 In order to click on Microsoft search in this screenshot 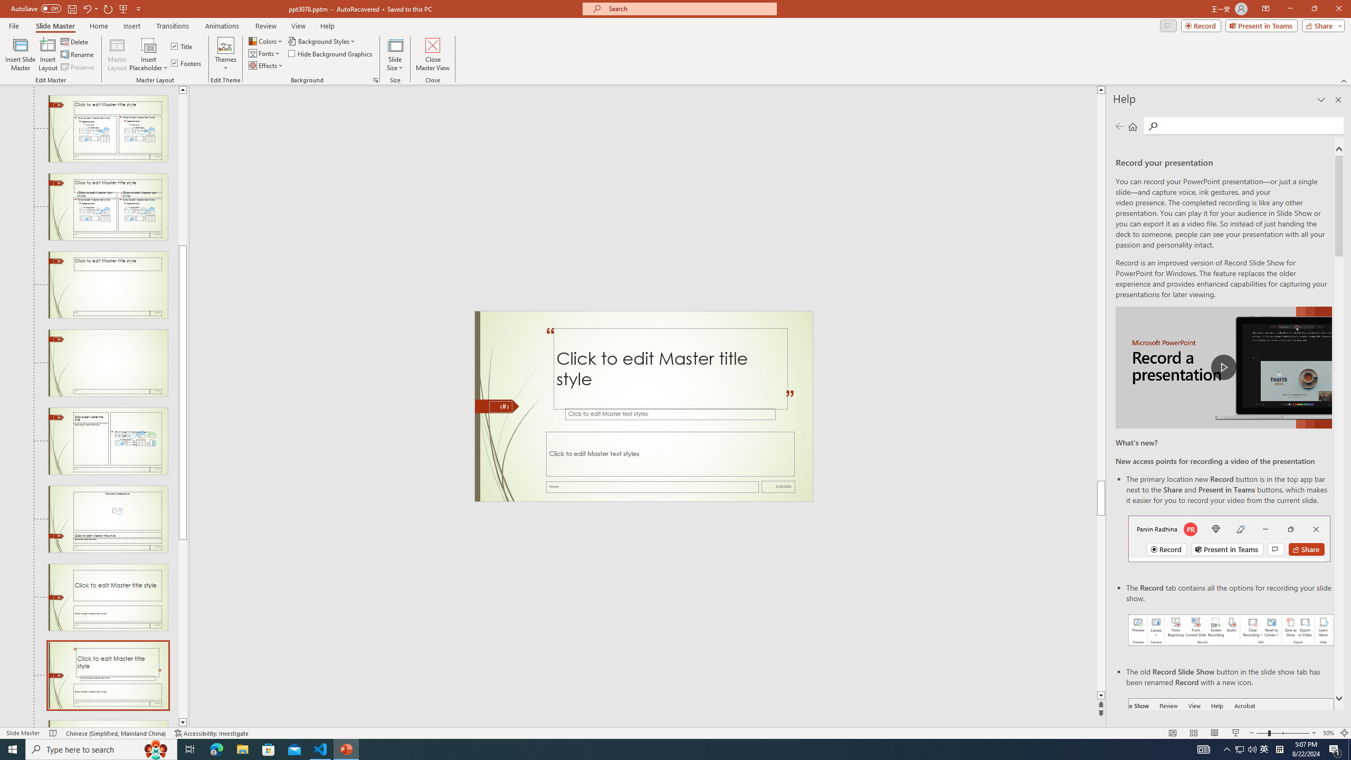, I will do `click(689, 8)`.